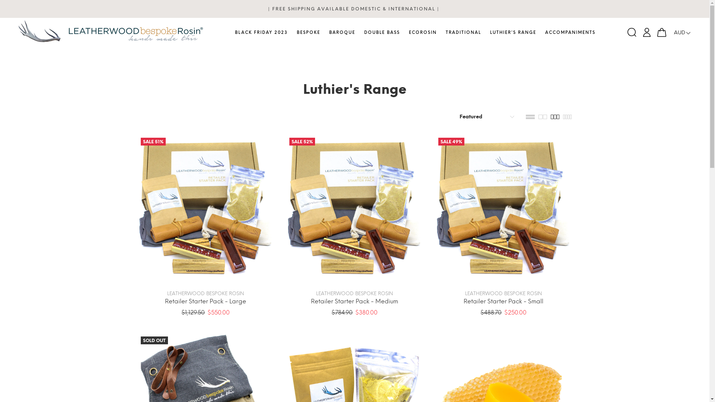  What do you see at coordinates (342, 33) in the screenshot?
I see `BAROQUE` at bounding box center [342, 33].